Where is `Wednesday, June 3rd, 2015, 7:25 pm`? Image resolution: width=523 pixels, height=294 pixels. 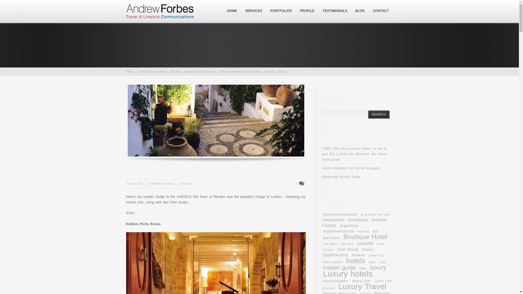
Wednesday, June 3rd, 2015, 7:25 pm is located at coordinates (135, 183).